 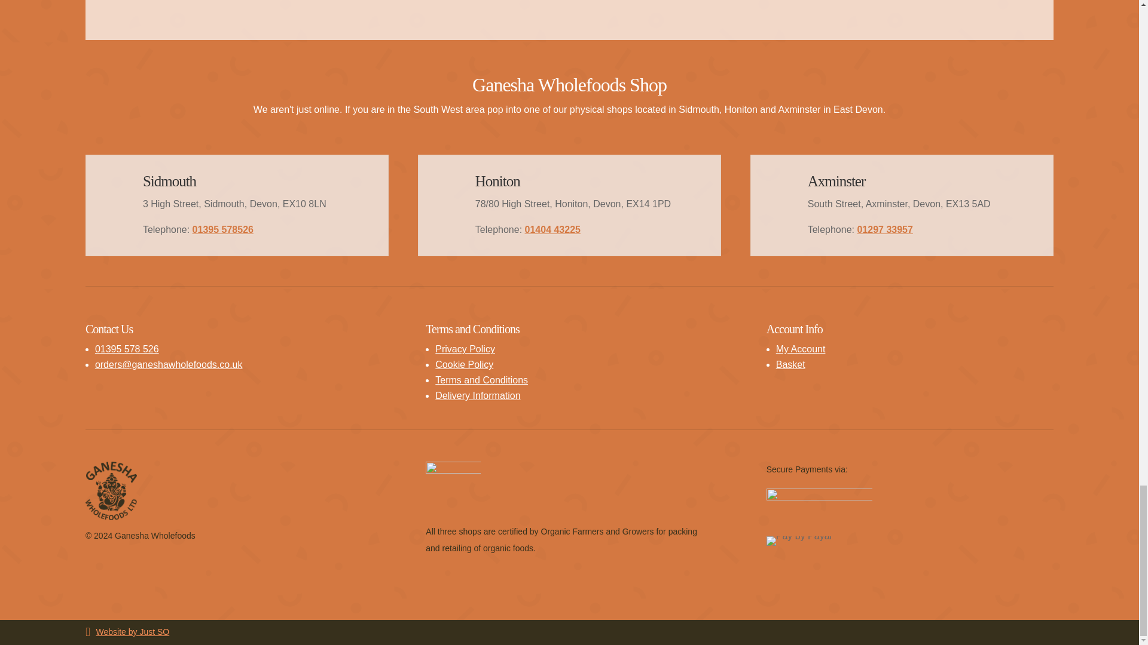 What do you see at coordinates (819, 499) in the screenshot?
I see `payment-methods` at bounding box center [819, 499].